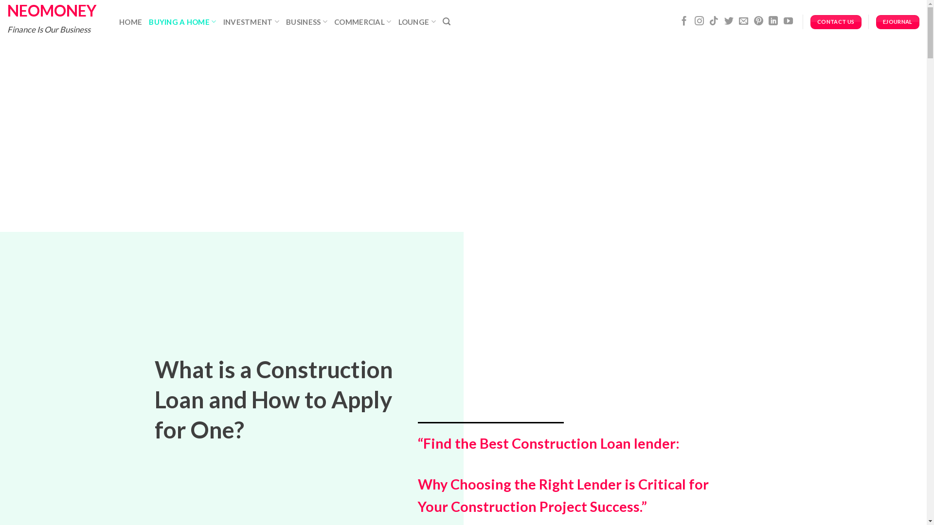  I want to click on LOUNGE, so click(417, 21).